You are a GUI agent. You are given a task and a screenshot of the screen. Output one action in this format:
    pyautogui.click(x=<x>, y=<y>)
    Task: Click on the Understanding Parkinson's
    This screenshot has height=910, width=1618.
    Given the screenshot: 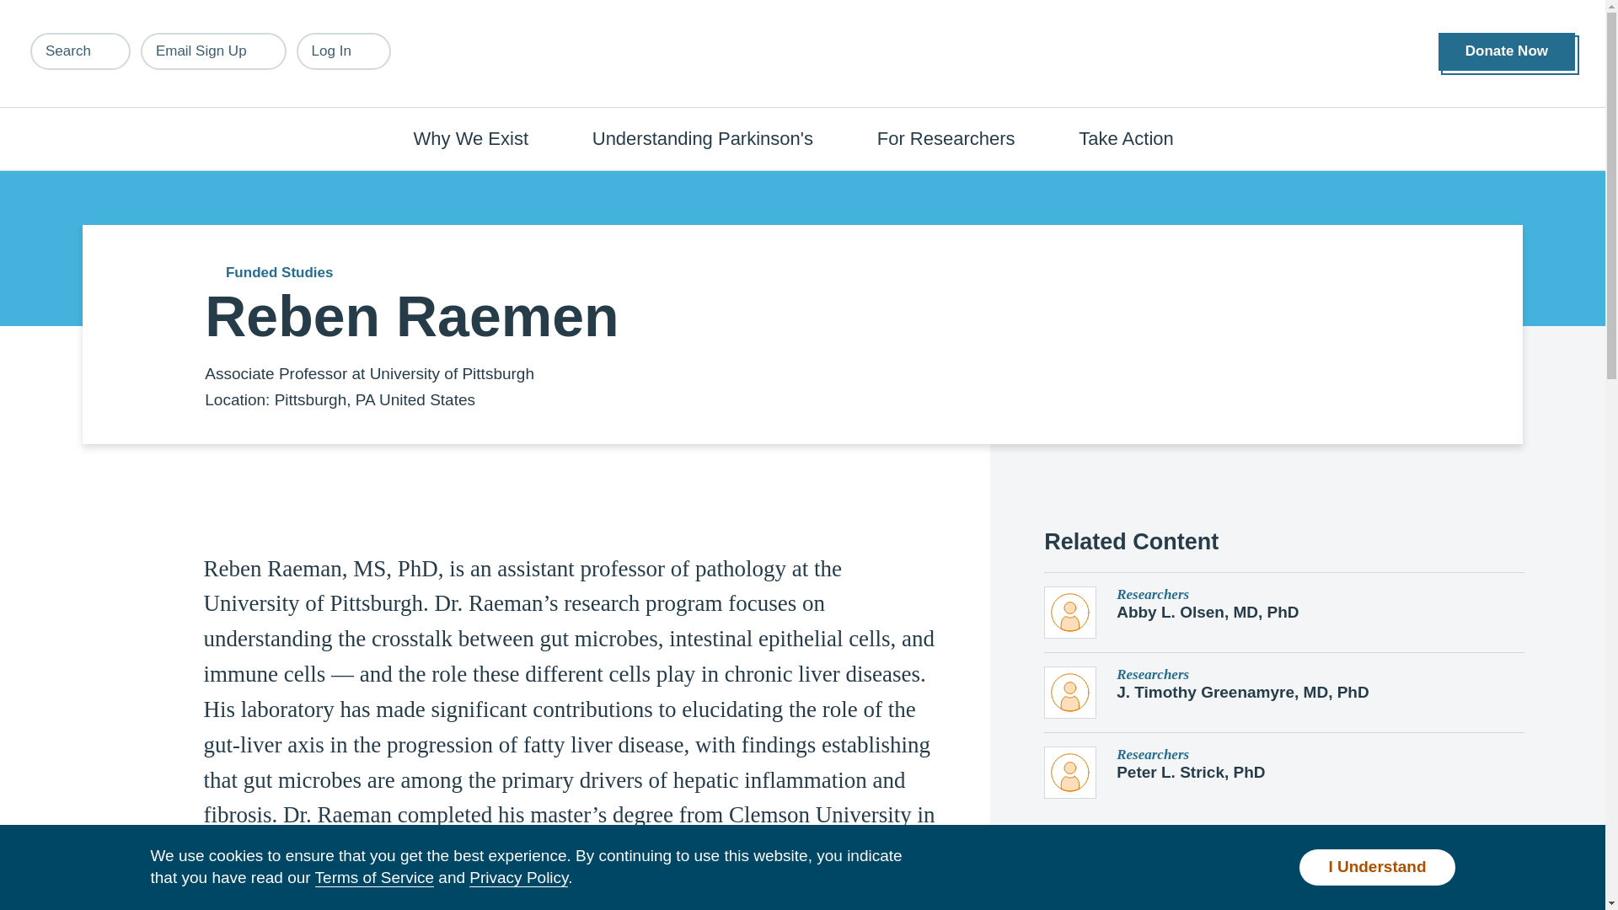 What is the action you would take?
    pyautogui.click(x=711, y=138)
    